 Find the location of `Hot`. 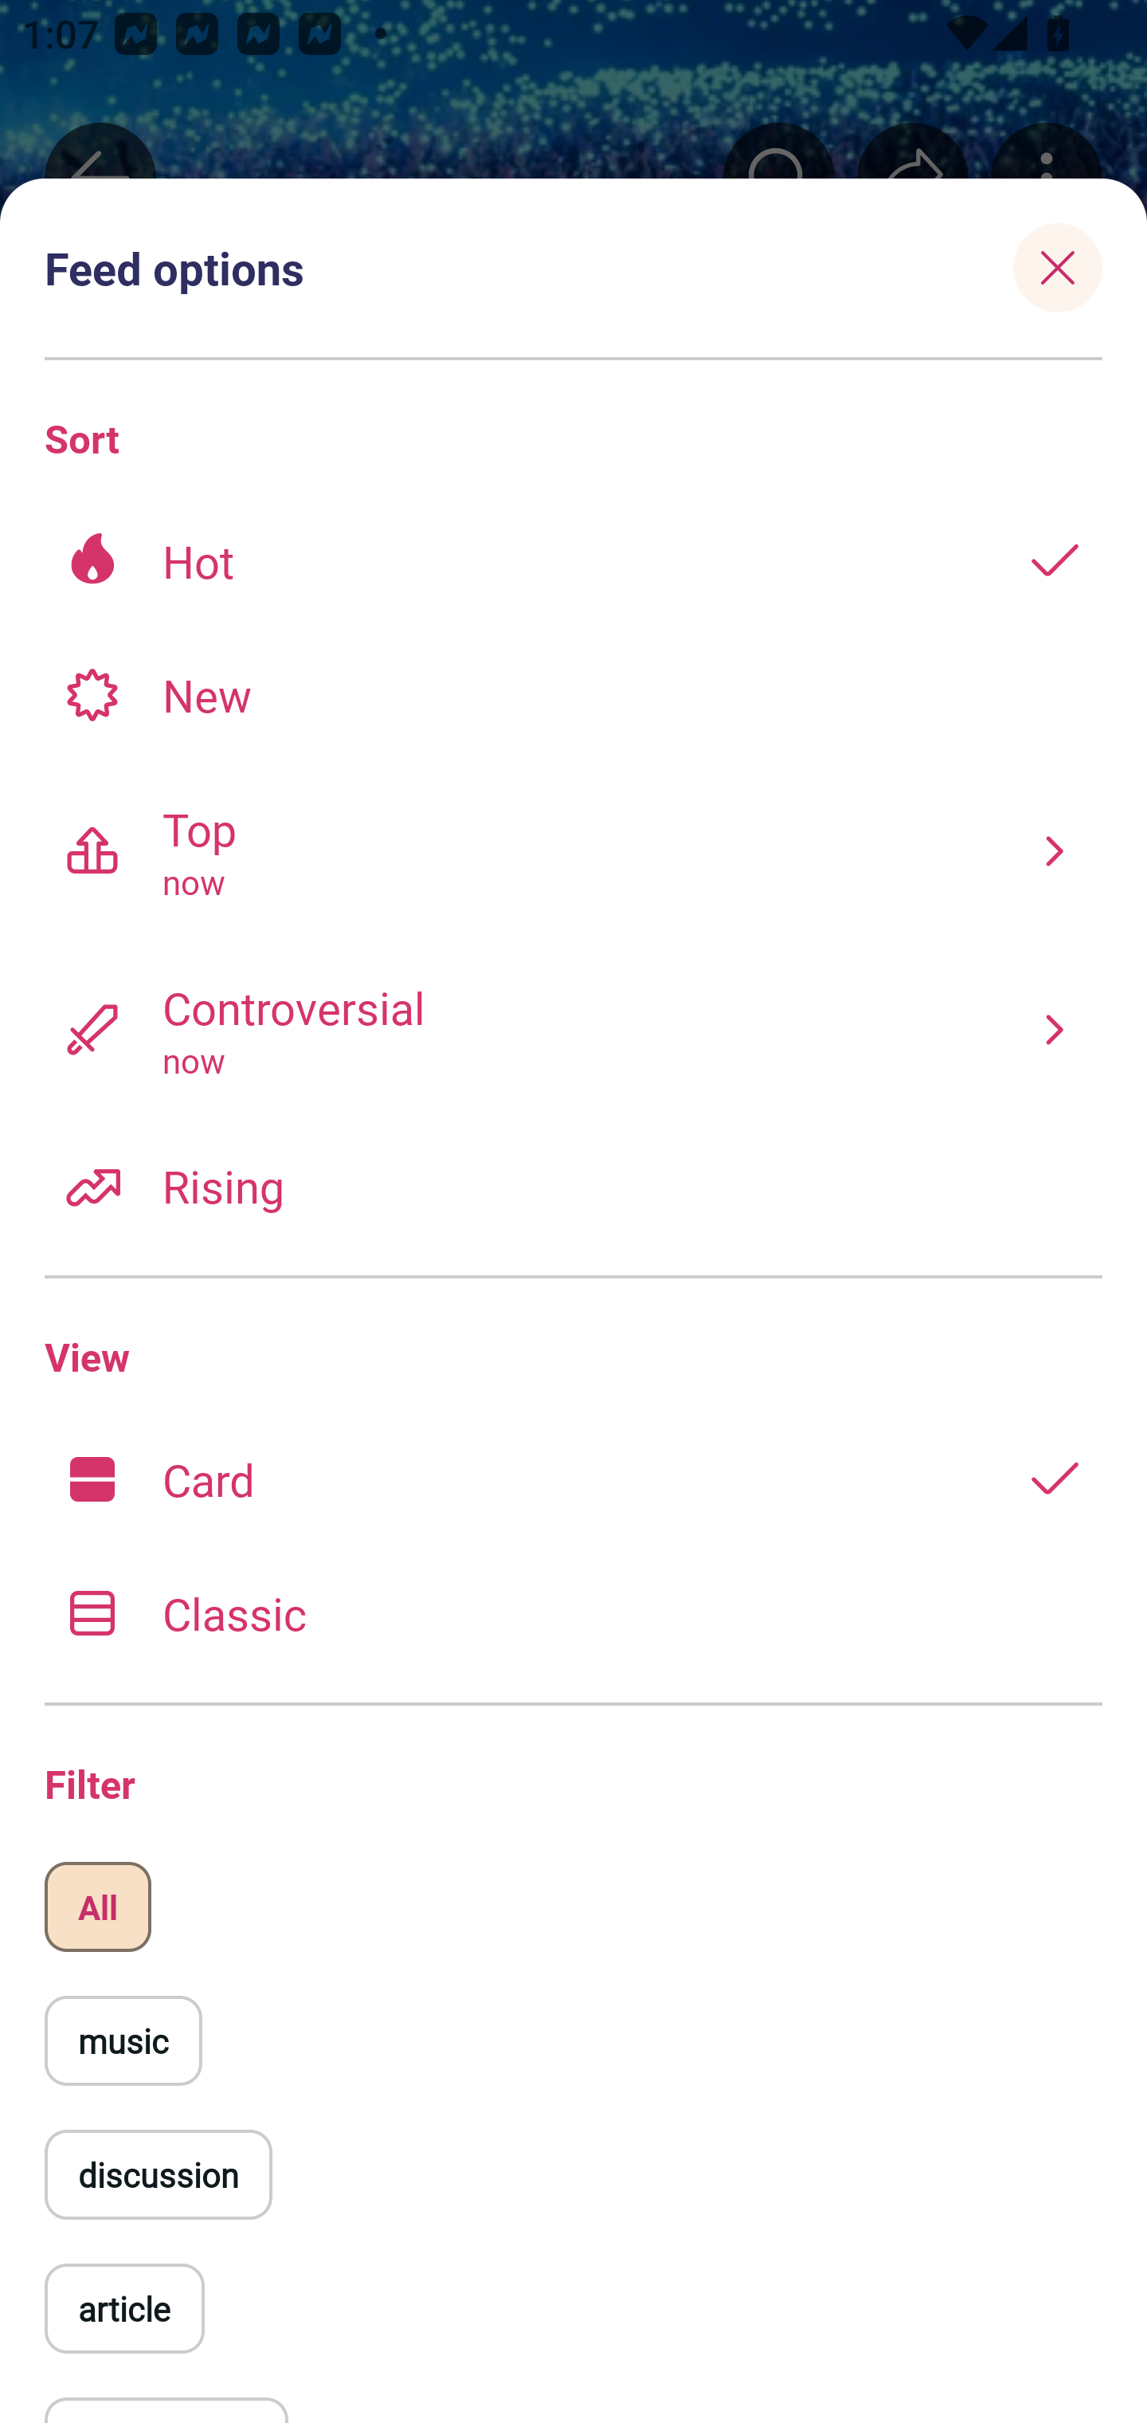

Hot is located at coordinates (573, 561).